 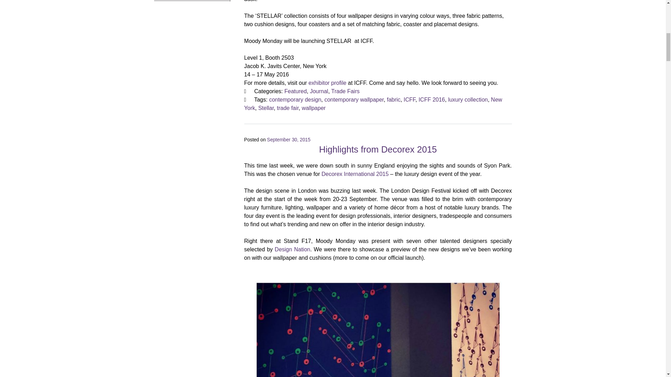 I want to click on exhibitor profile, so click(x=328, y=83).